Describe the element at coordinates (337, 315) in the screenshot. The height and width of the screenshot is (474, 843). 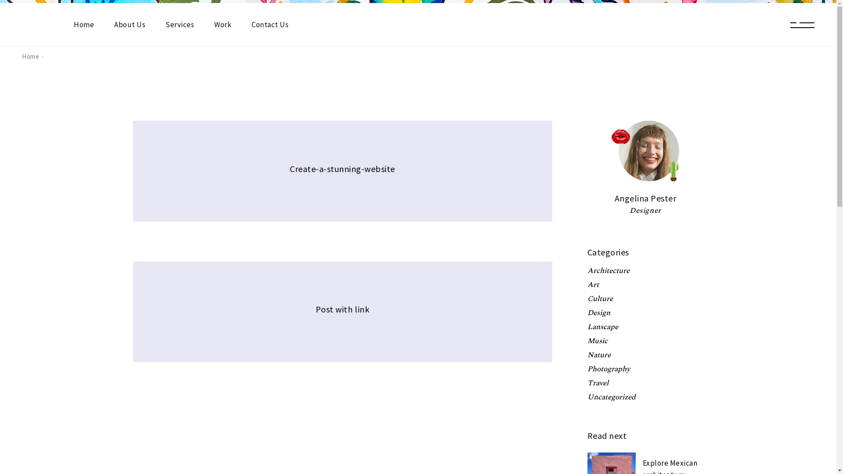
I see `Home` at that location.